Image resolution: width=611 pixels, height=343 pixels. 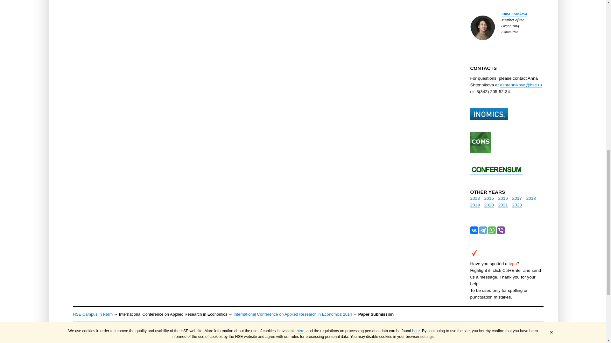 I want to click on Viber, so click(x=501, y=230).